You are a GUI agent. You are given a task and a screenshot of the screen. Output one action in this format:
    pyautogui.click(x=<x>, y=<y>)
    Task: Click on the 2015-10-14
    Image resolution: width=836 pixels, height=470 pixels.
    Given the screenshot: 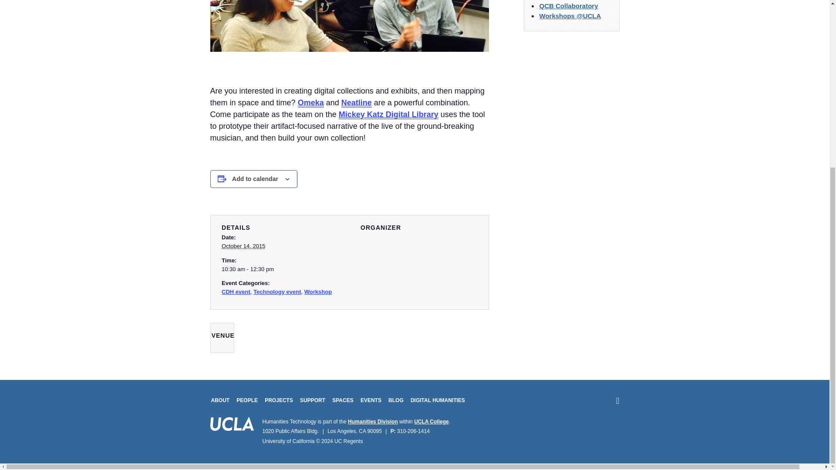 What is the action you would take?
    pyautogui.click(x=243, y=246)
    